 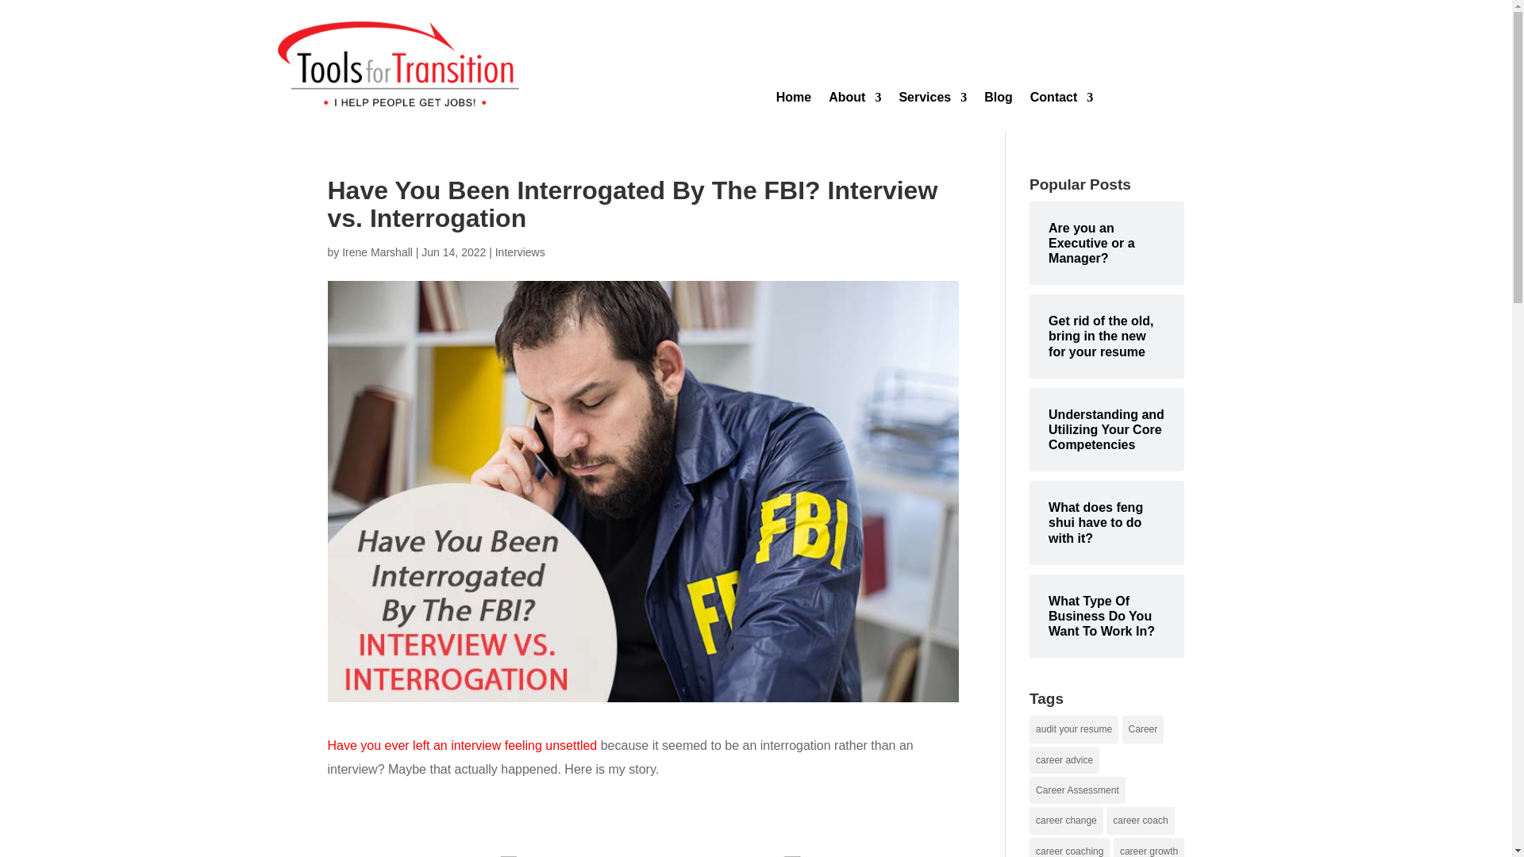 What do you see at coordinates (932, 100) in the screenshot?
I see `Services` at bounding box center [932, 100].